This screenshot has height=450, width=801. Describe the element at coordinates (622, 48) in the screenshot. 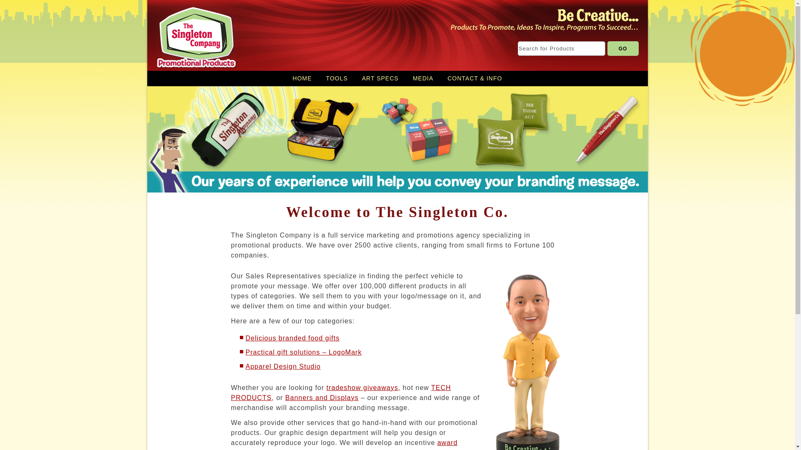

I see `GO` at that location.